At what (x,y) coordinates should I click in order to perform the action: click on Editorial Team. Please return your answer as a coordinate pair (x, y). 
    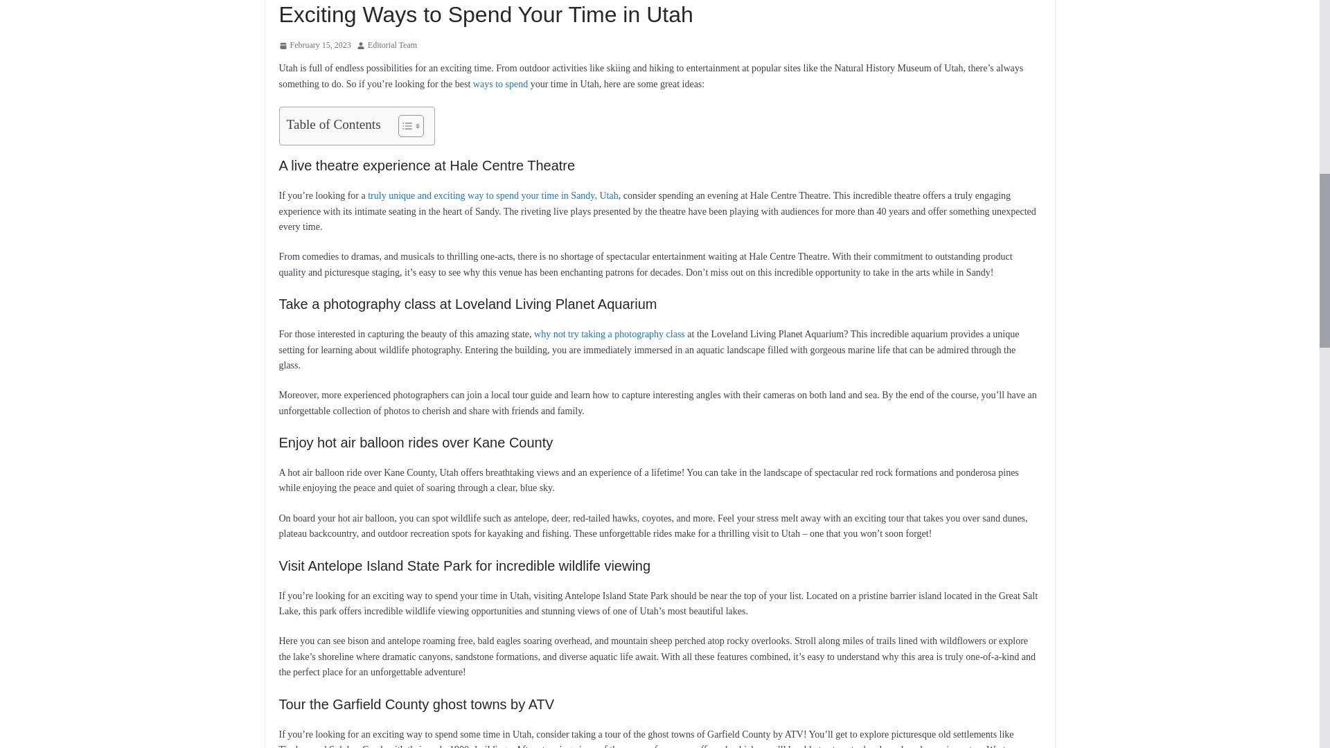
    Looking at the image, I should click on (392, 46).